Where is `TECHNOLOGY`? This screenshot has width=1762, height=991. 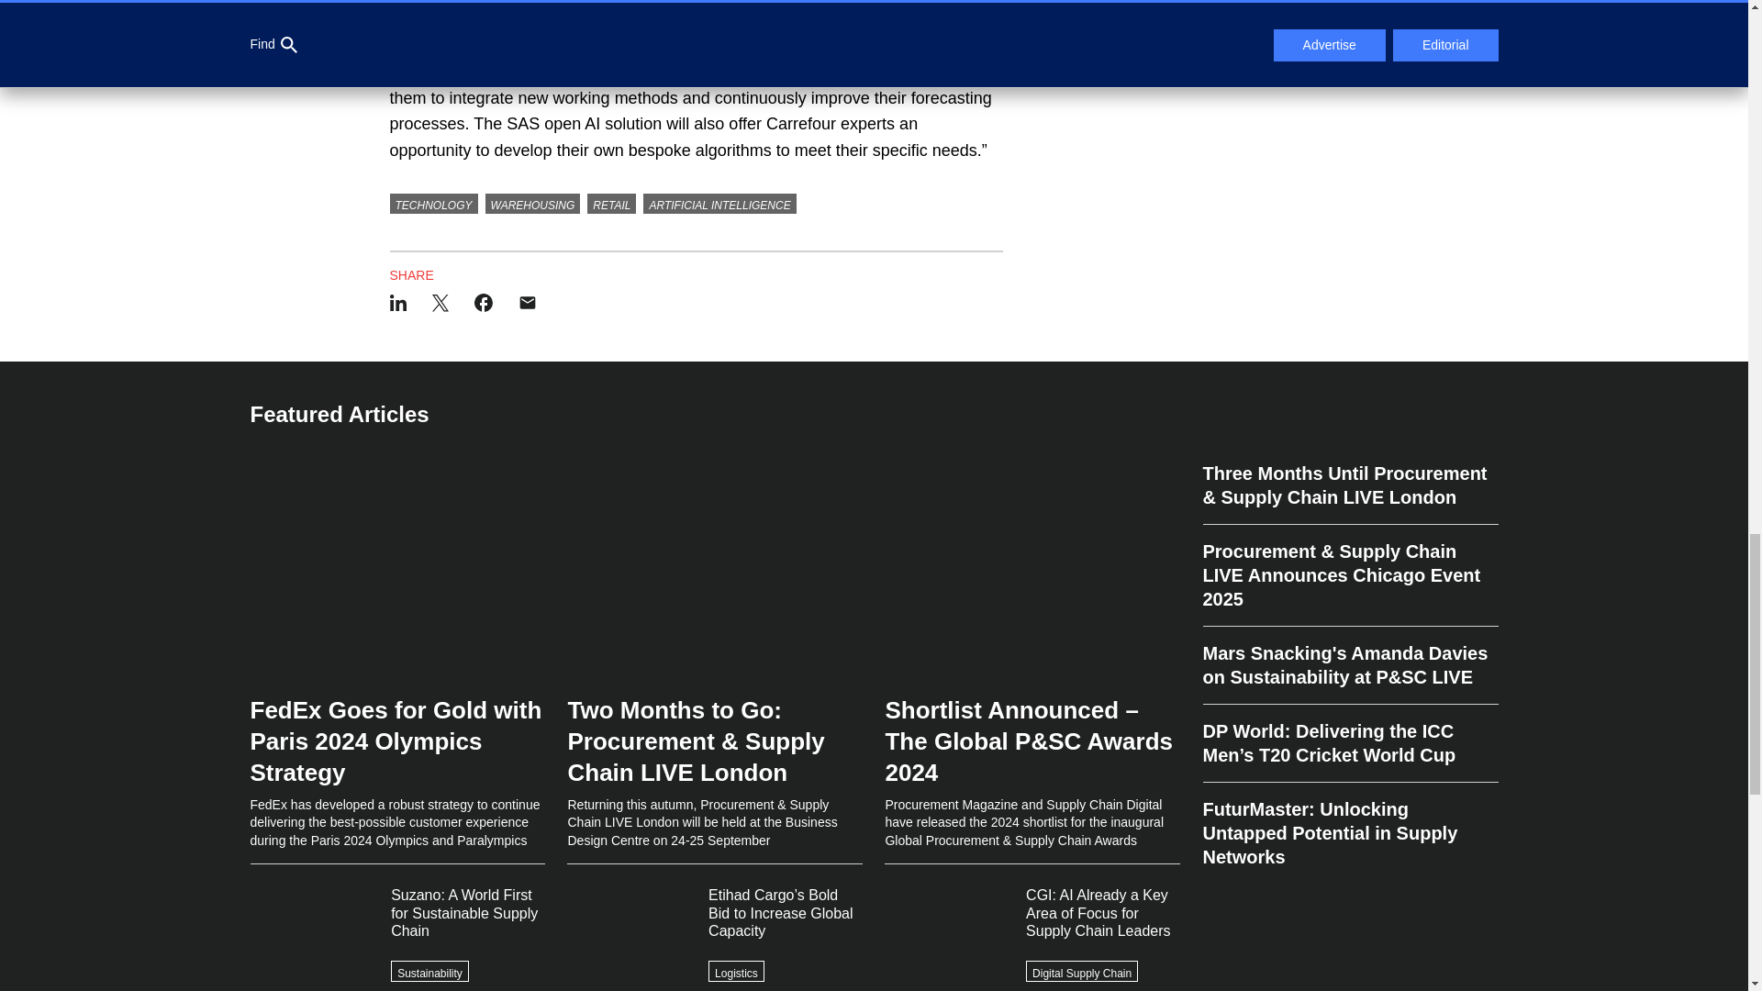
TECHNOLOGY is located at coordinates (433, 204).